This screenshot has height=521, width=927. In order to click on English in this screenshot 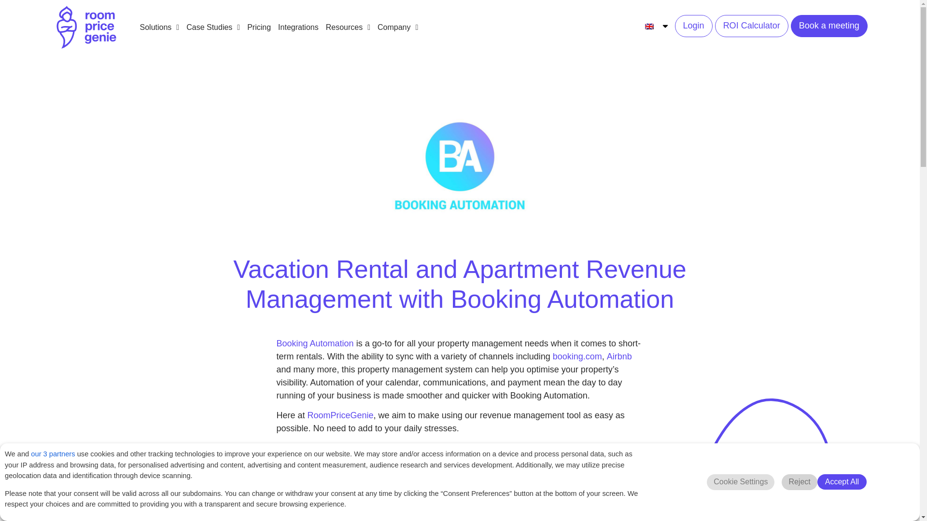, I will do `click(649, 26)`.